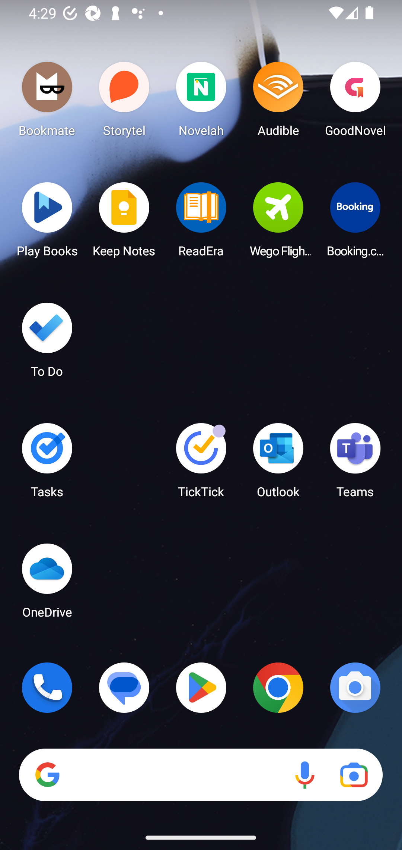 This screenshot has width=402, height=850. I want to click on Keep Notes, so click(124, 223).